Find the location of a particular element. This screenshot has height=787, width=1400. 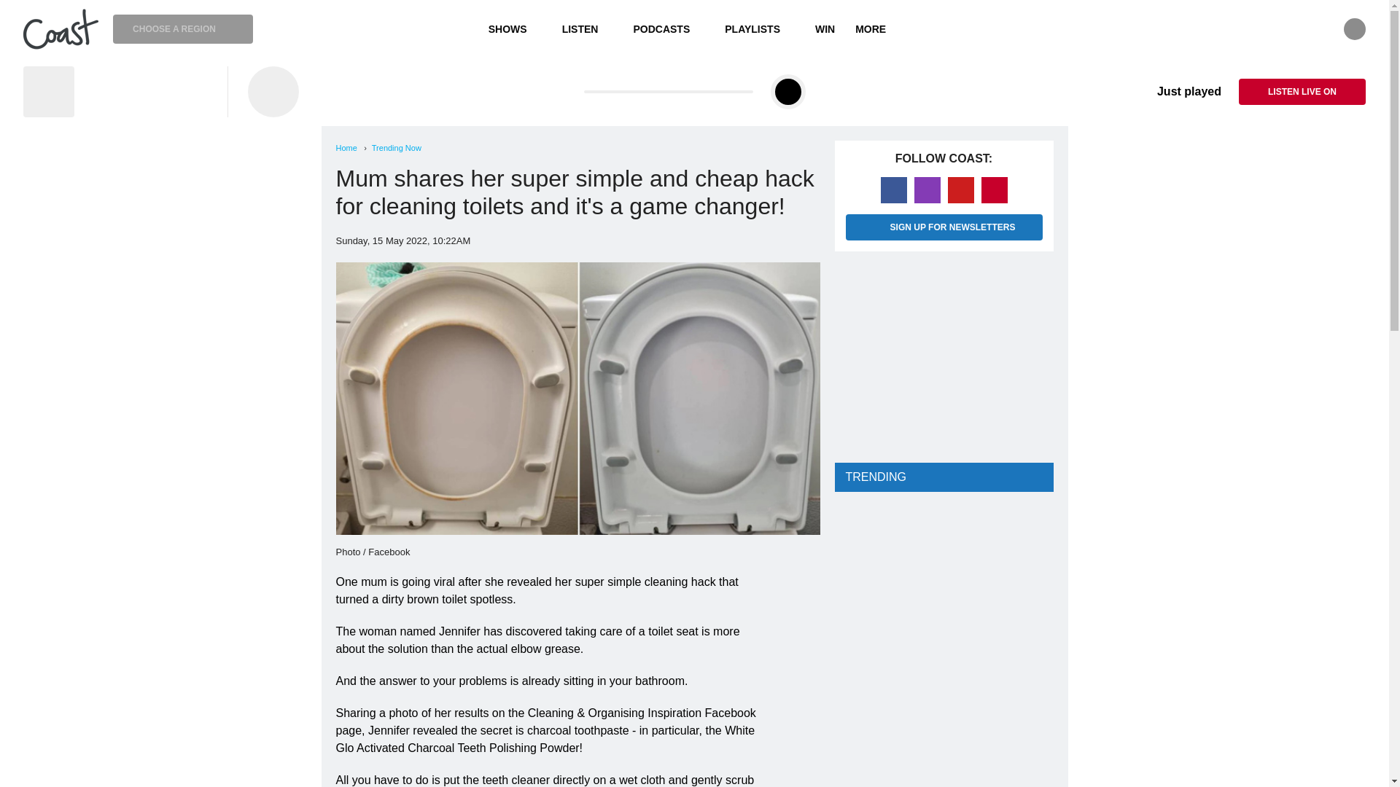

Youtube is located at coordinates (961, 189).